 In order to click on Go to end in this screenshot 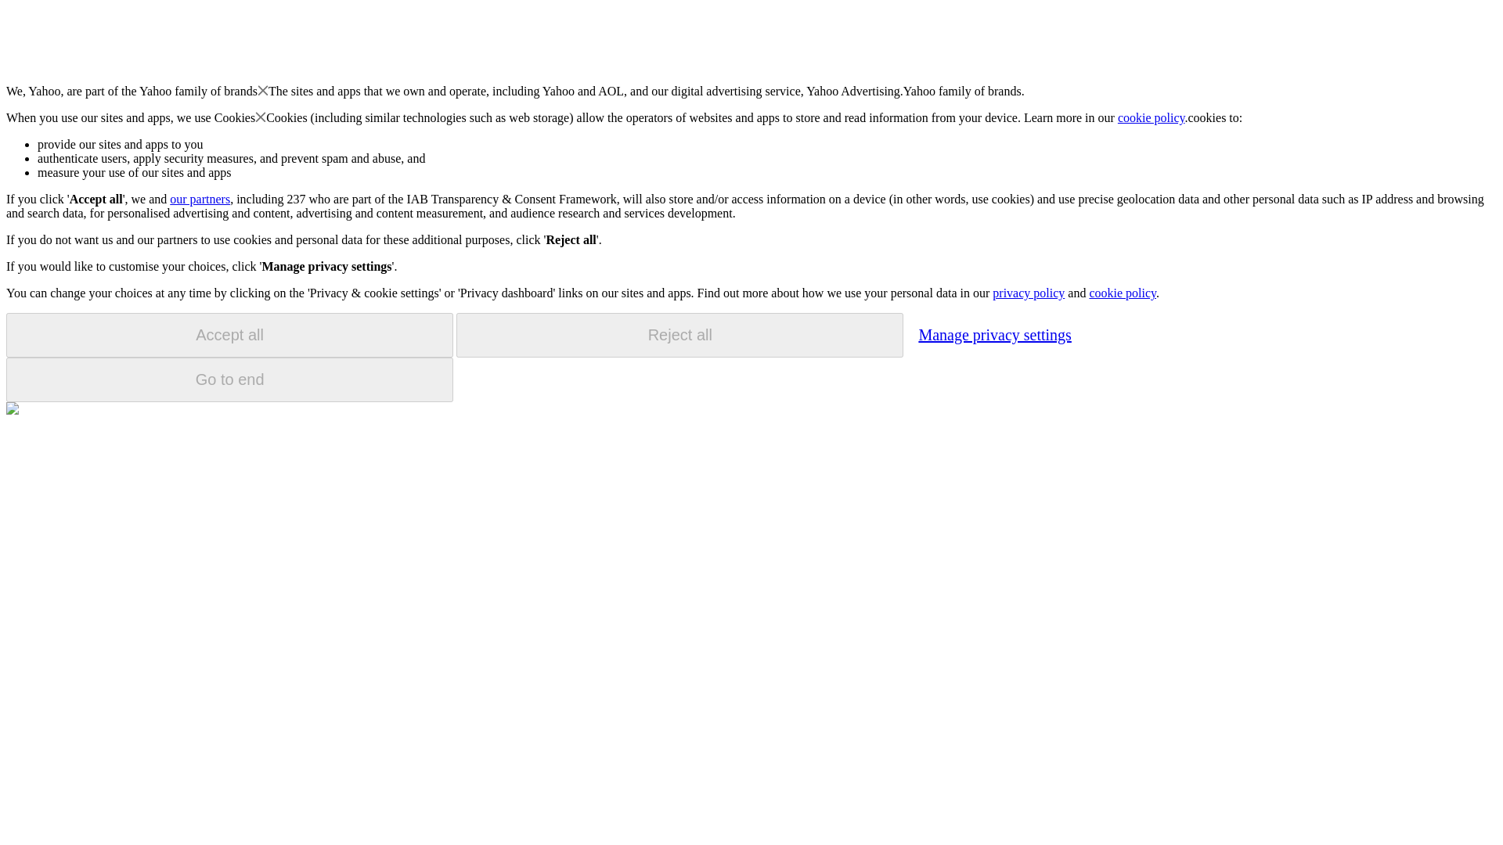, I will do `click(229, 379)`.